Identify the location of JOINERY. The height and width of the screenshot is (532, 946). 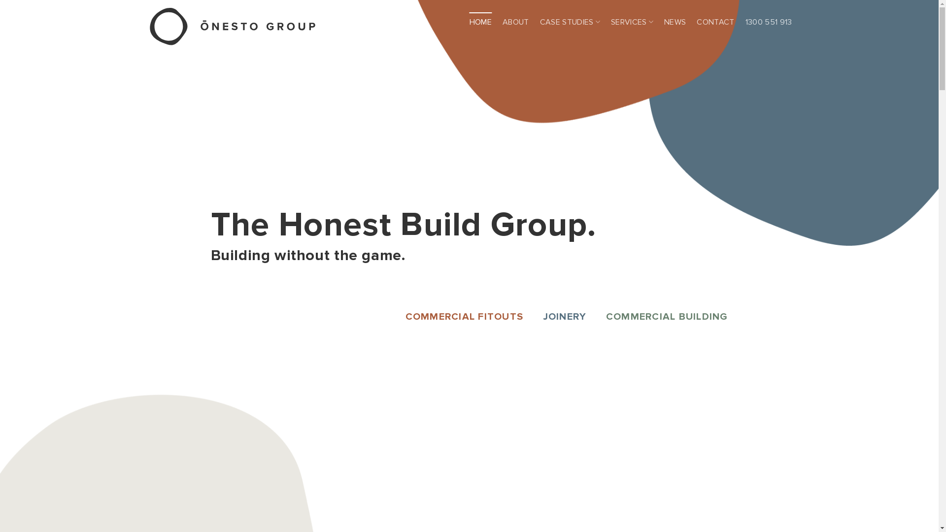
(565, 317).